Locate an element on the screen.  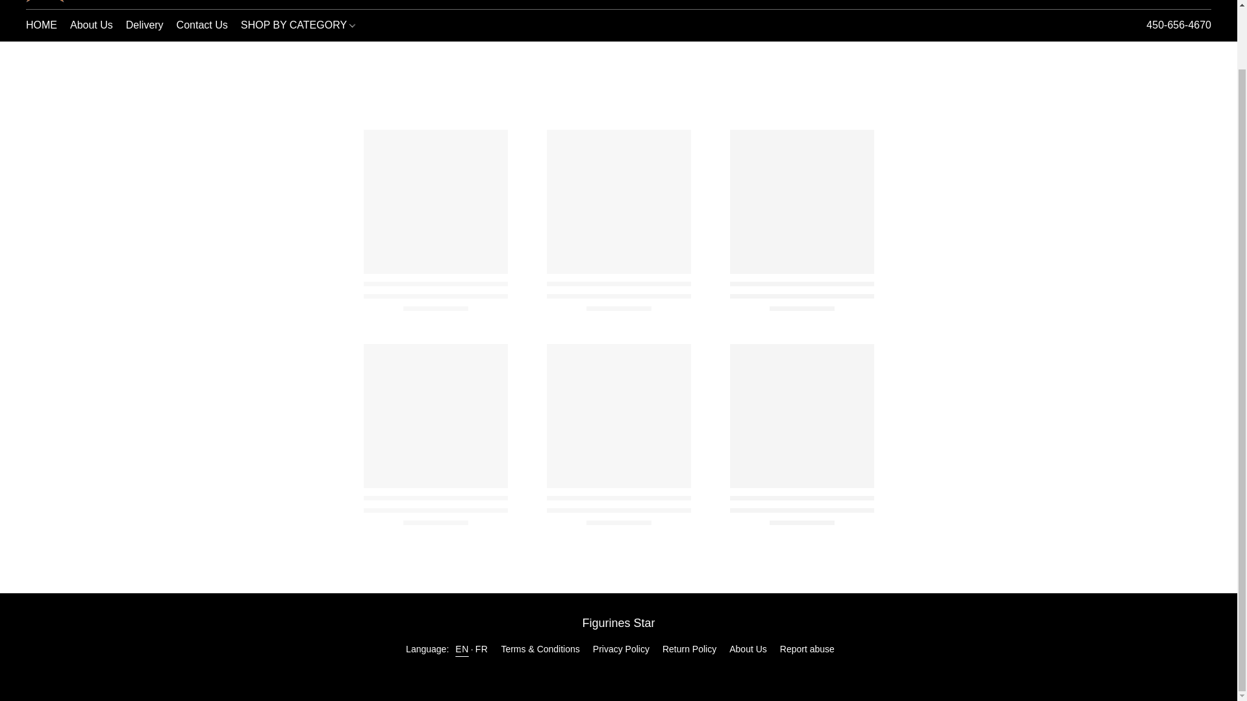
Report abuse is located at coordinates (807, 649).